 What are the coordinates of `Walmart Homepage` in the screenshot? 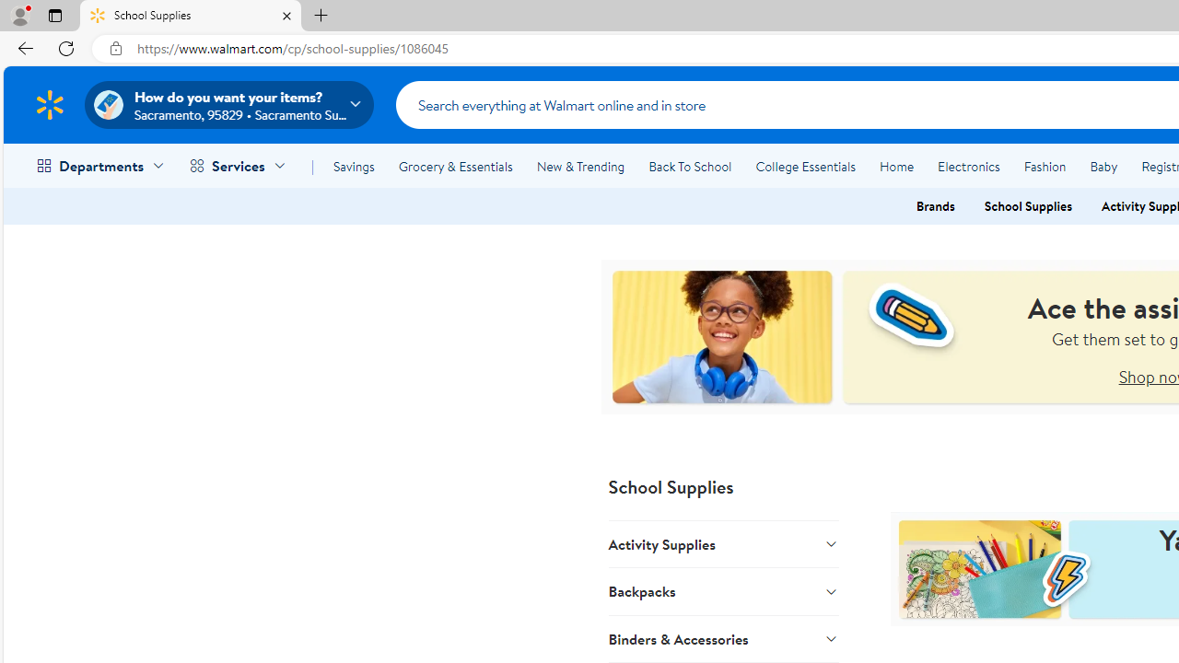 It's located at (50, 104).